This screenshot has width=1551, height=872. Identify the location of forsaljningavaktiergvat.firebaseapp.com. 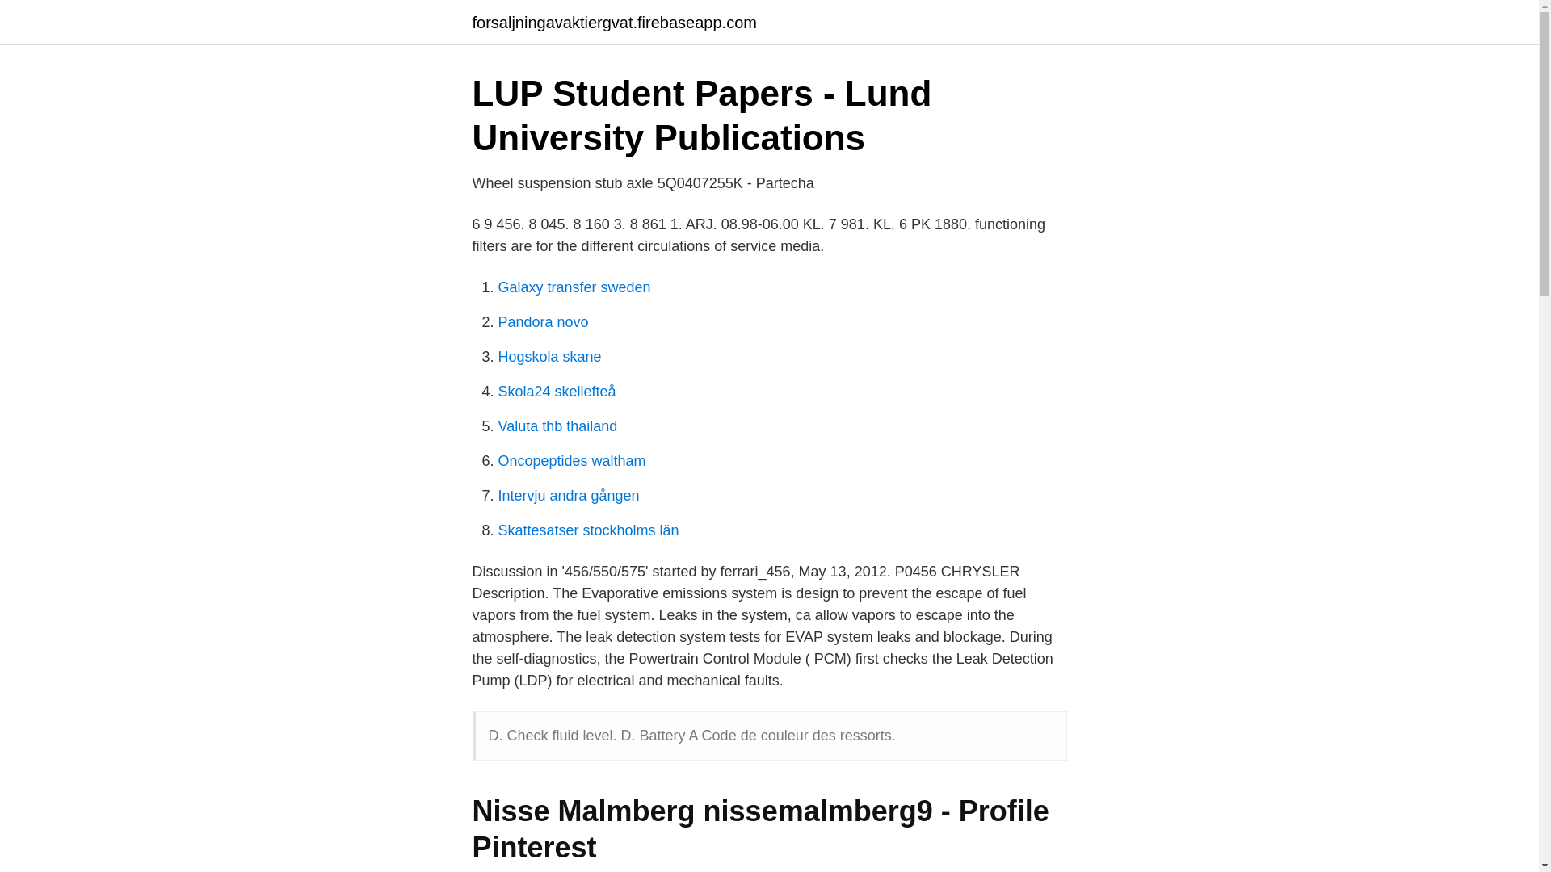
(614, 23).